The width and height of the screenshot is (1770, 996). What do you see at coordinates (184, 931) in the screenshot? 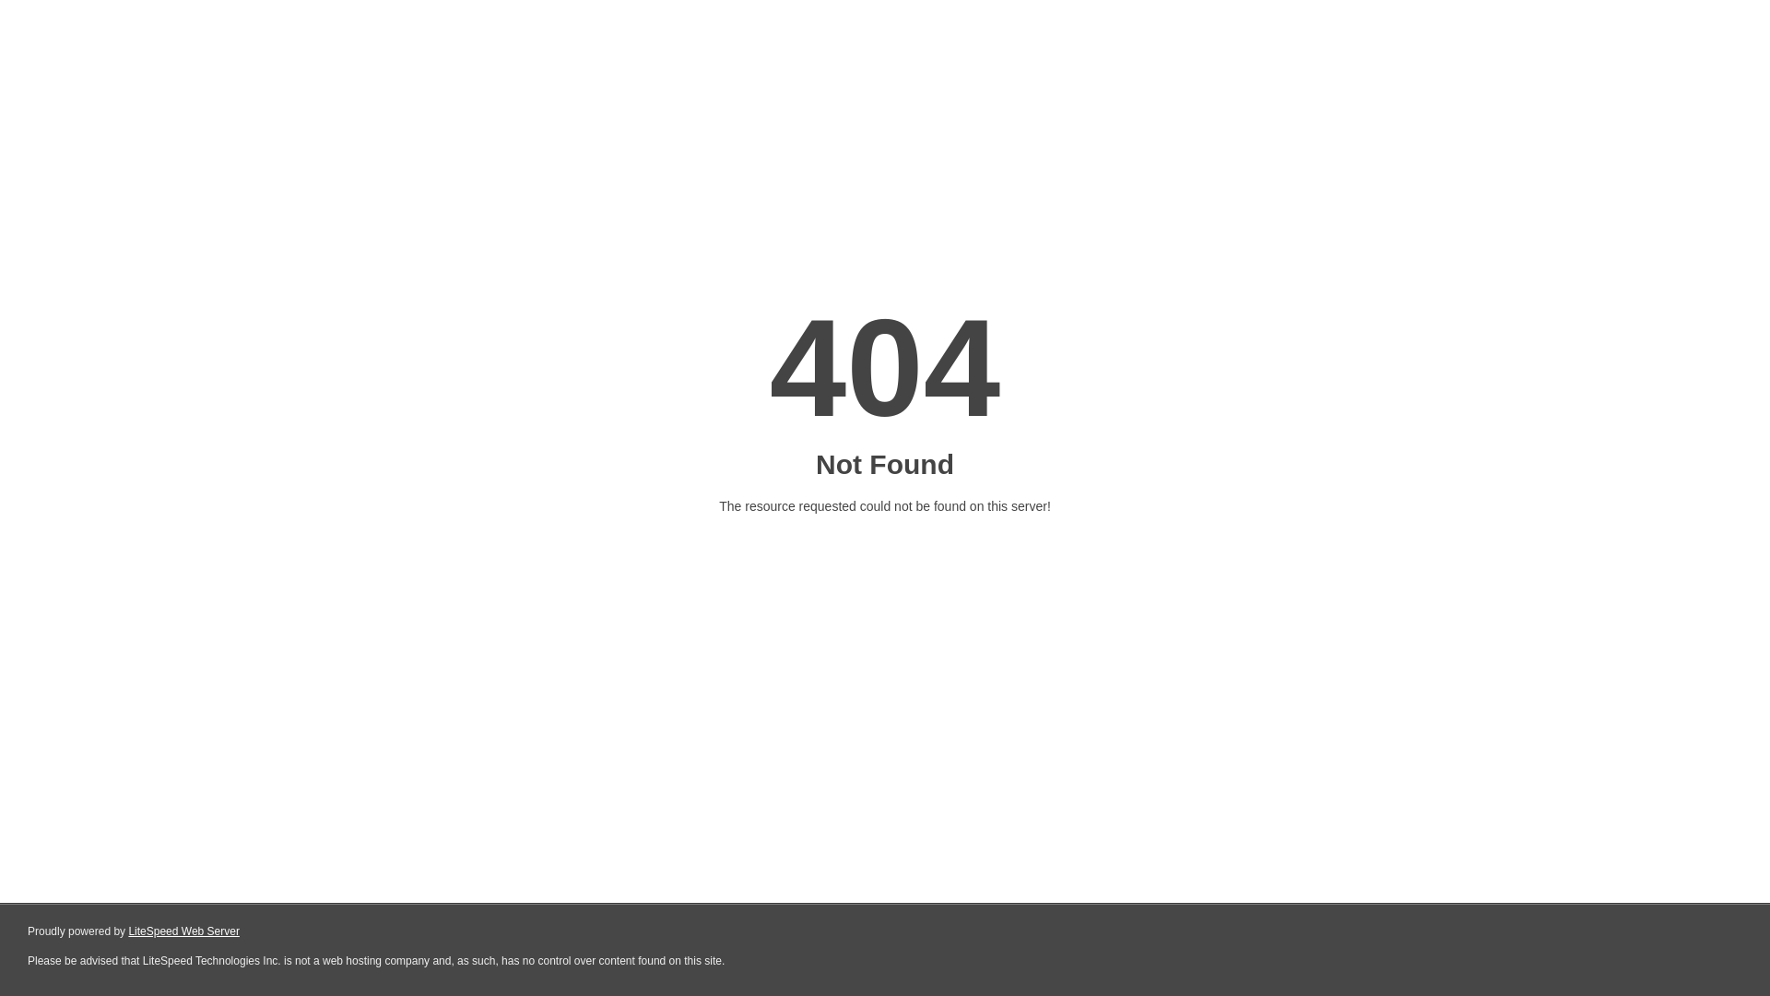
I see `LiteSpeed Web Server` at bounding box center [184, 931].